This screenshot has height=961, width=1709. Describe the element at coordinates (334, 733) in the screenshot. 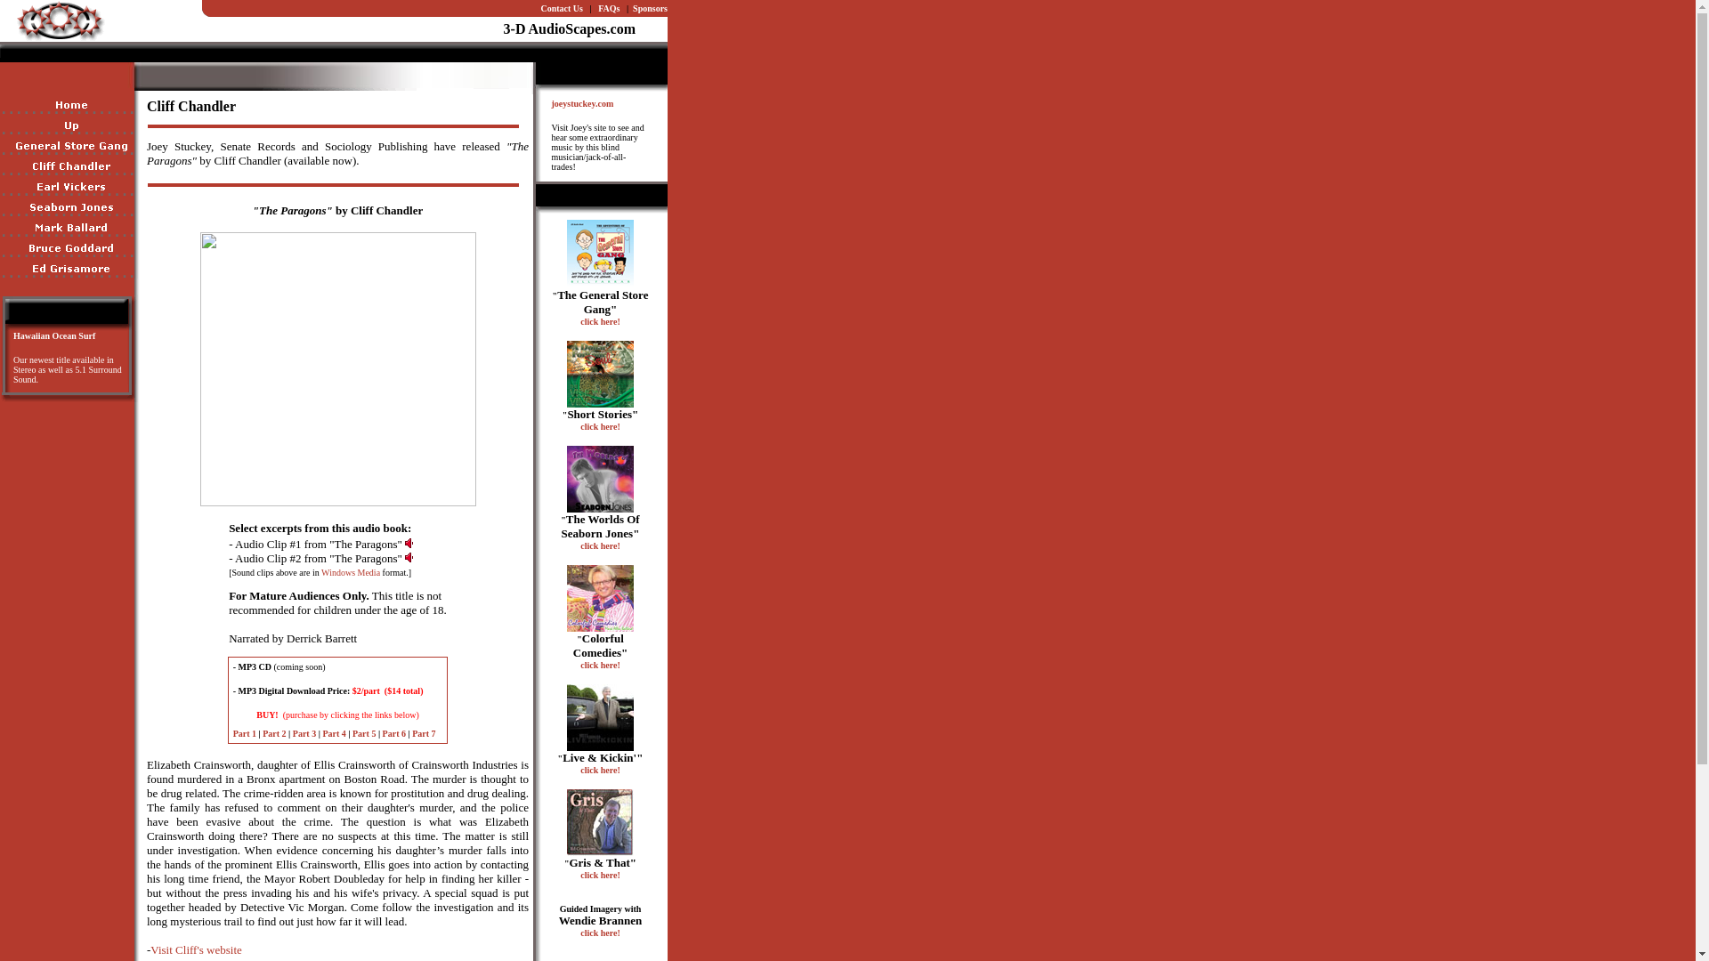

I see `Part 4` at that location.